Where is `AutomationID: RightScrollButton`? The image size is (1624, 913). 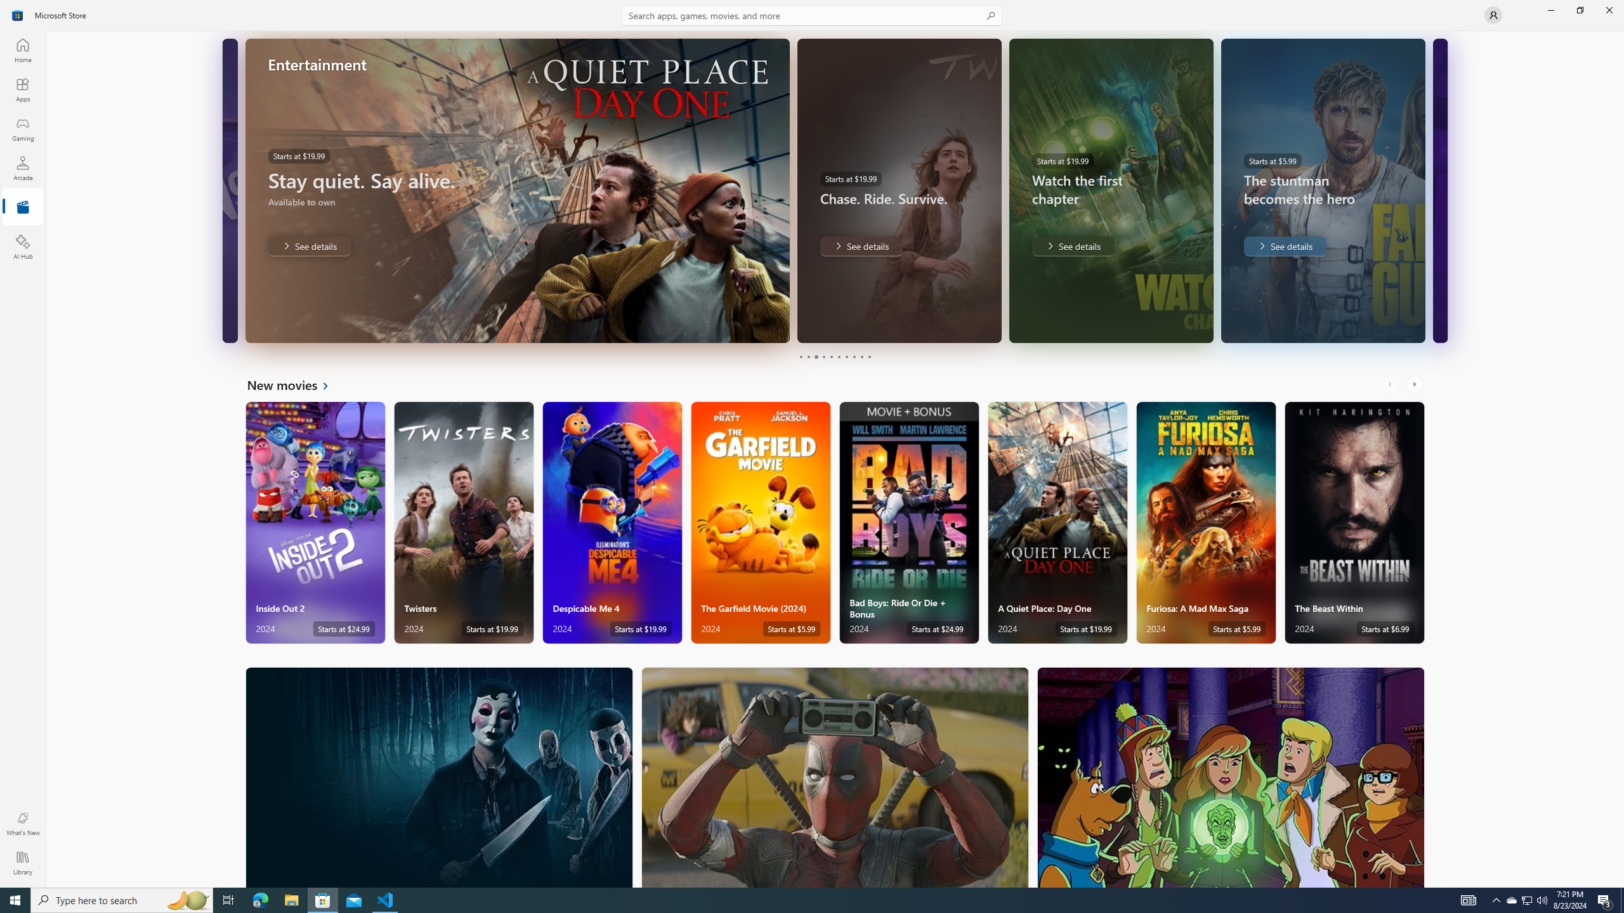
AutomationID: RightScrollButton is located at coordinates (1416, 384).